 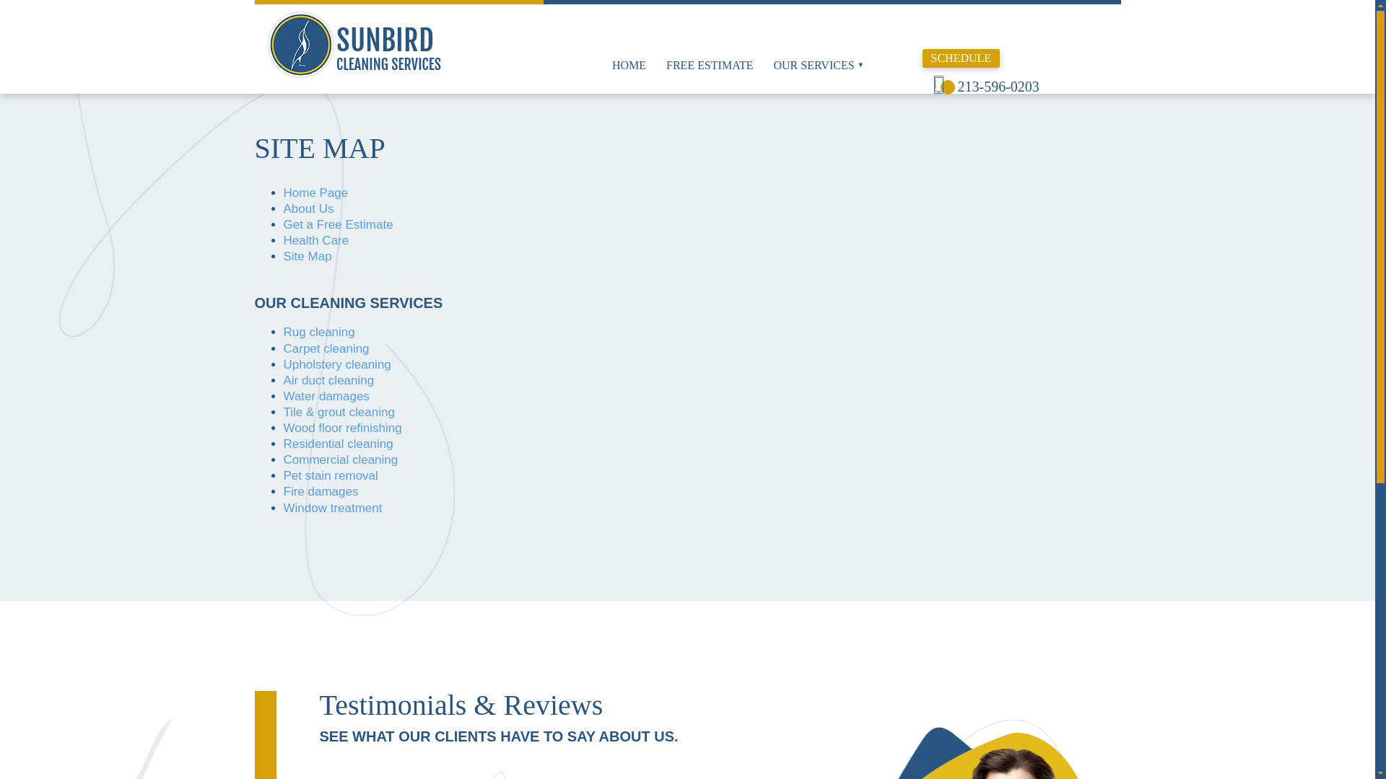 I want to click on los-angeles-carpetcleaning.com, so click(x=410, y=45).